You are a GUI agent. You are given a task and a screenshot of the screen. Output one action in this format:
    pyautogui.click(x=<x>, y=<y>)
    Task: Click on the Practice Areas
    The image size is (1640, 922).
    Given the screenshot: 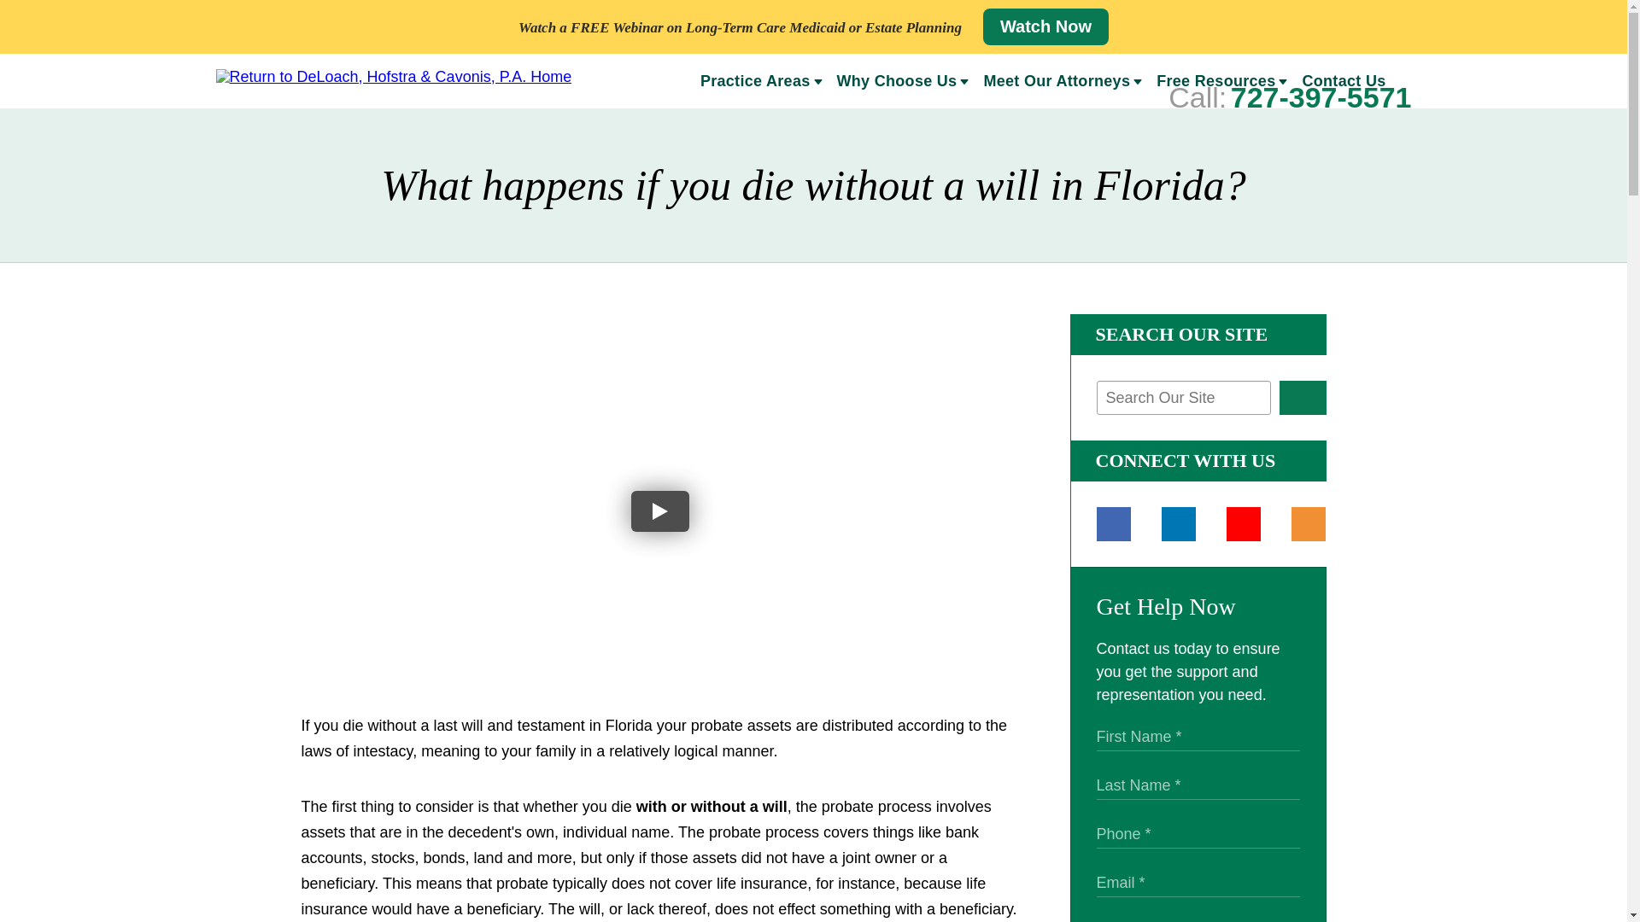 What is the action you would take?
    pyautogui.click(x=748, y=84)
    